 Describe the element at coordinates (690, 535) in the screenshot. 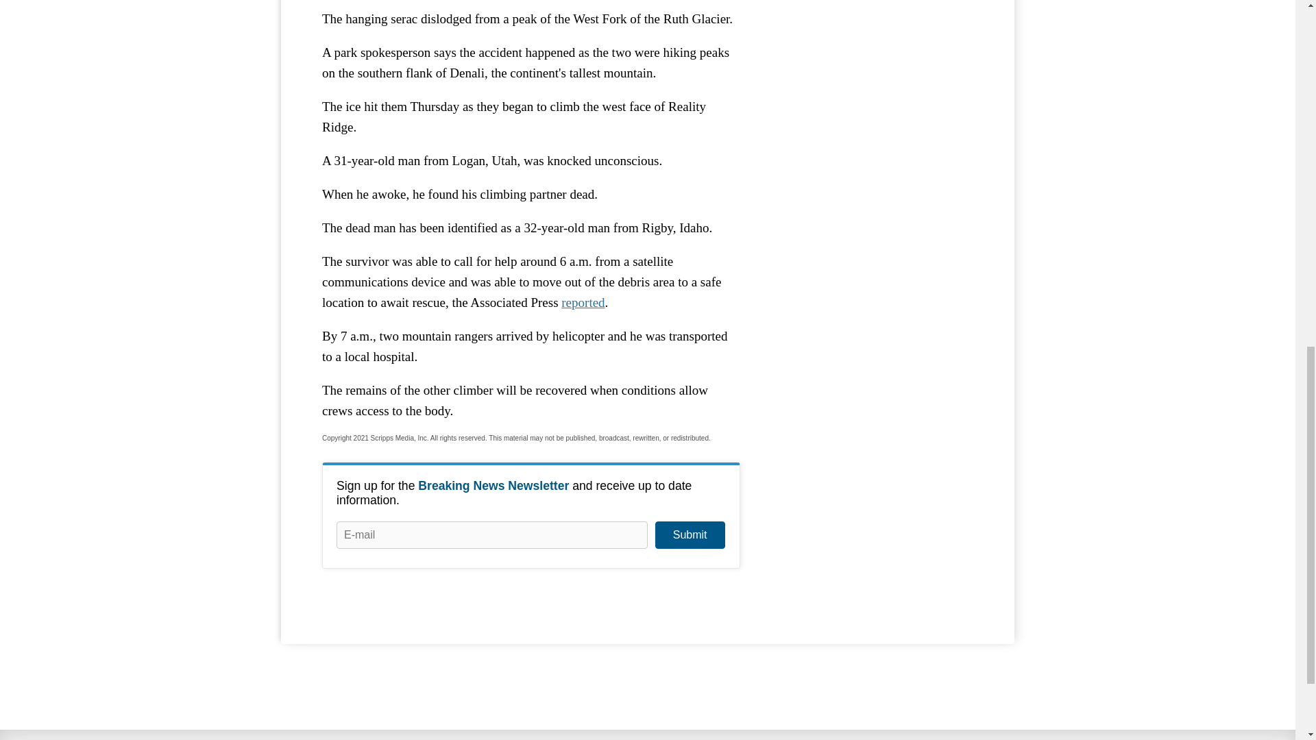

I see `Submit` at that location.